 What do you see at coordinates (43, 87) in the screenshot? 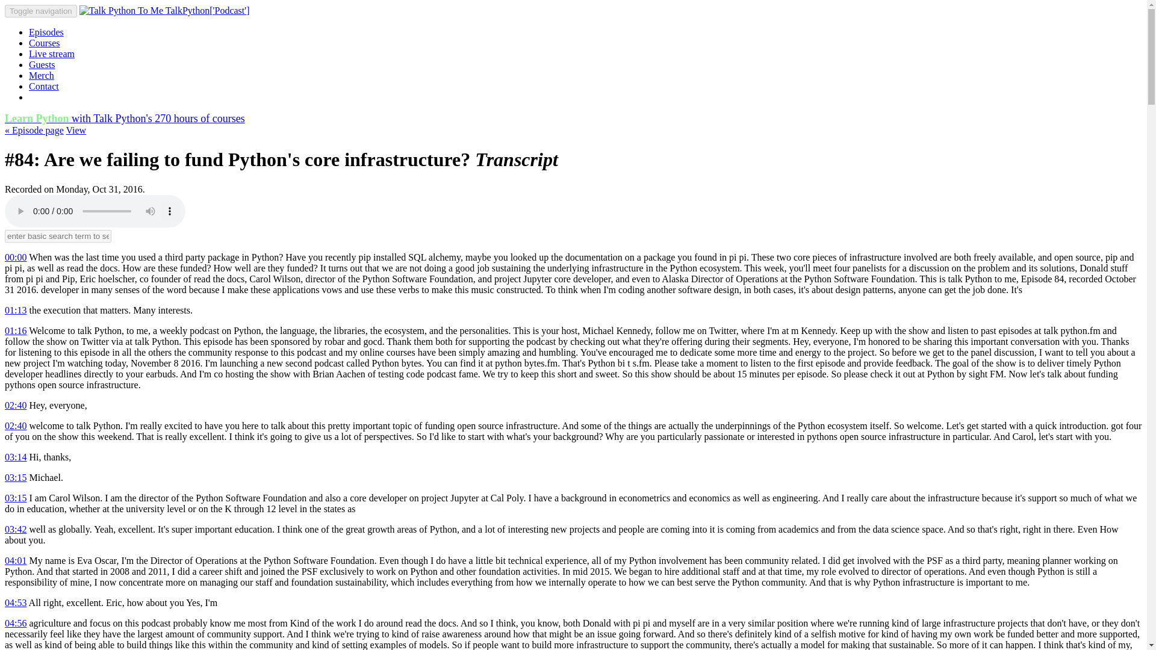
I see `Send us an email.` at bounding box center [43, 87].